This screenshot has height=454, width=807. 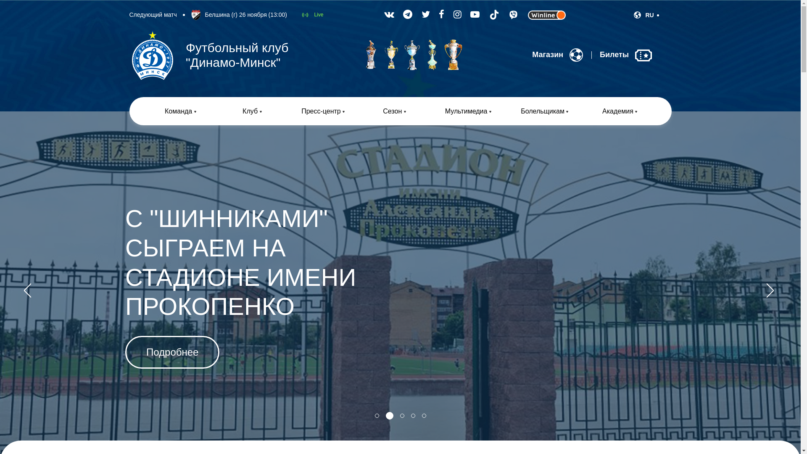 What do you see at coordinates (312, 15) in the screenshot?
I see `Live` at bounding box center [312, 15].